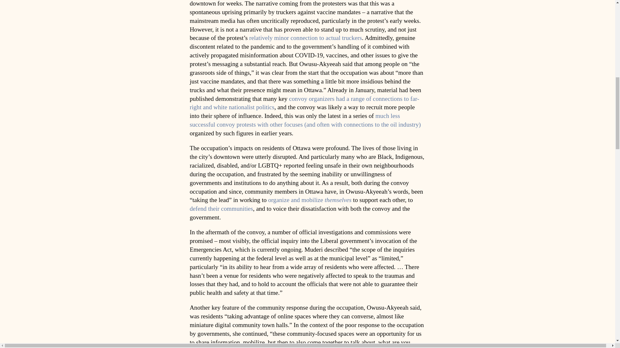 This screenshot has height=348, width=620. I want to click on relatively minor connection, so click(283, 38).